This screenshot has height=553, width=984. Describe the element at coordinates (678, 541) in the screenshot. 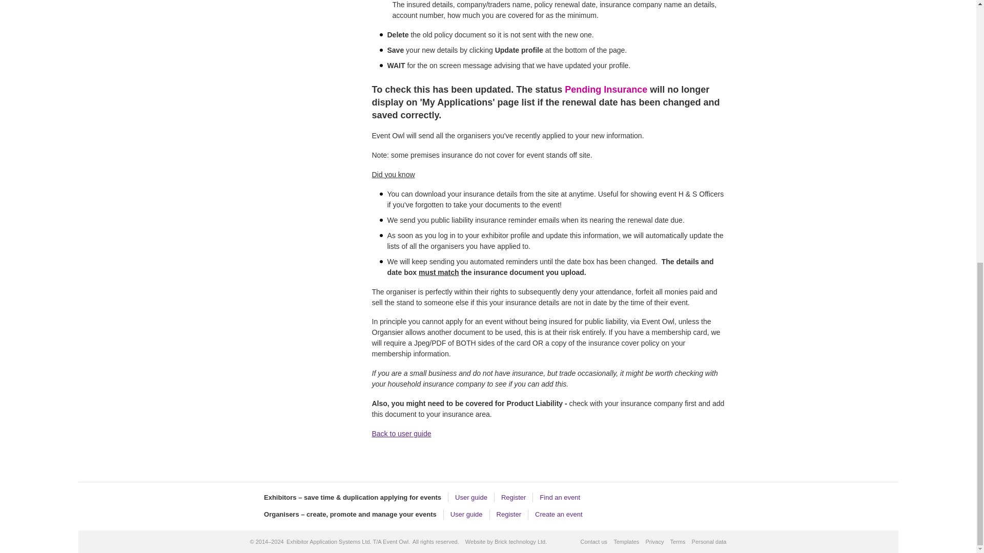

I see `Event Owl Terms and Conditions` at that location.